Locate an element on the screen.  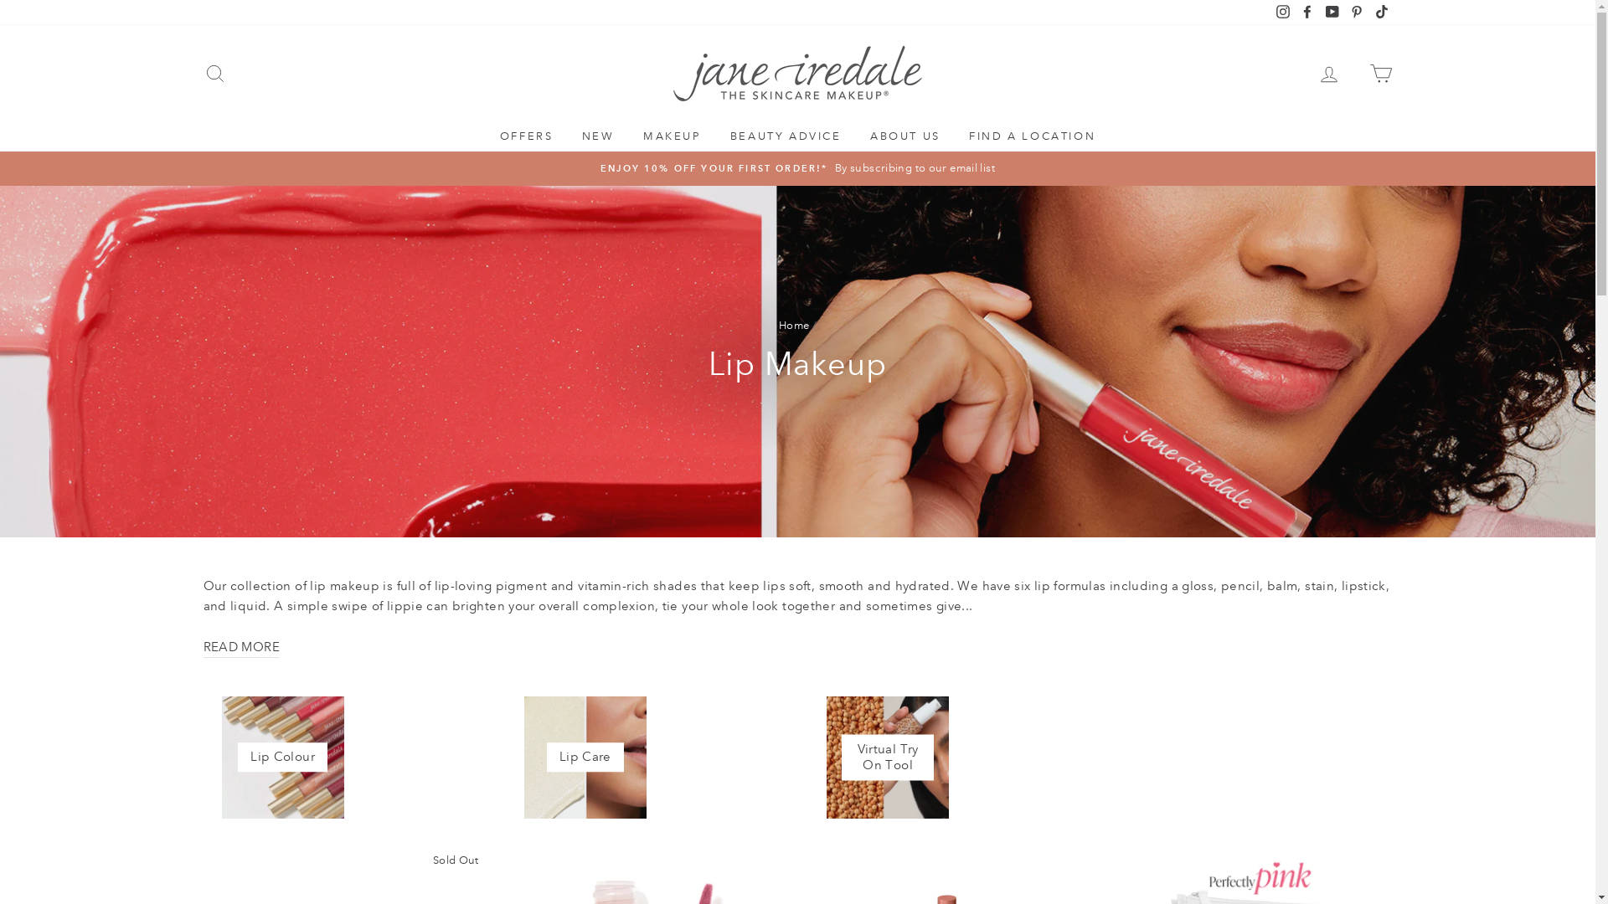
Pinterest is located at coordinates (1357, 13).